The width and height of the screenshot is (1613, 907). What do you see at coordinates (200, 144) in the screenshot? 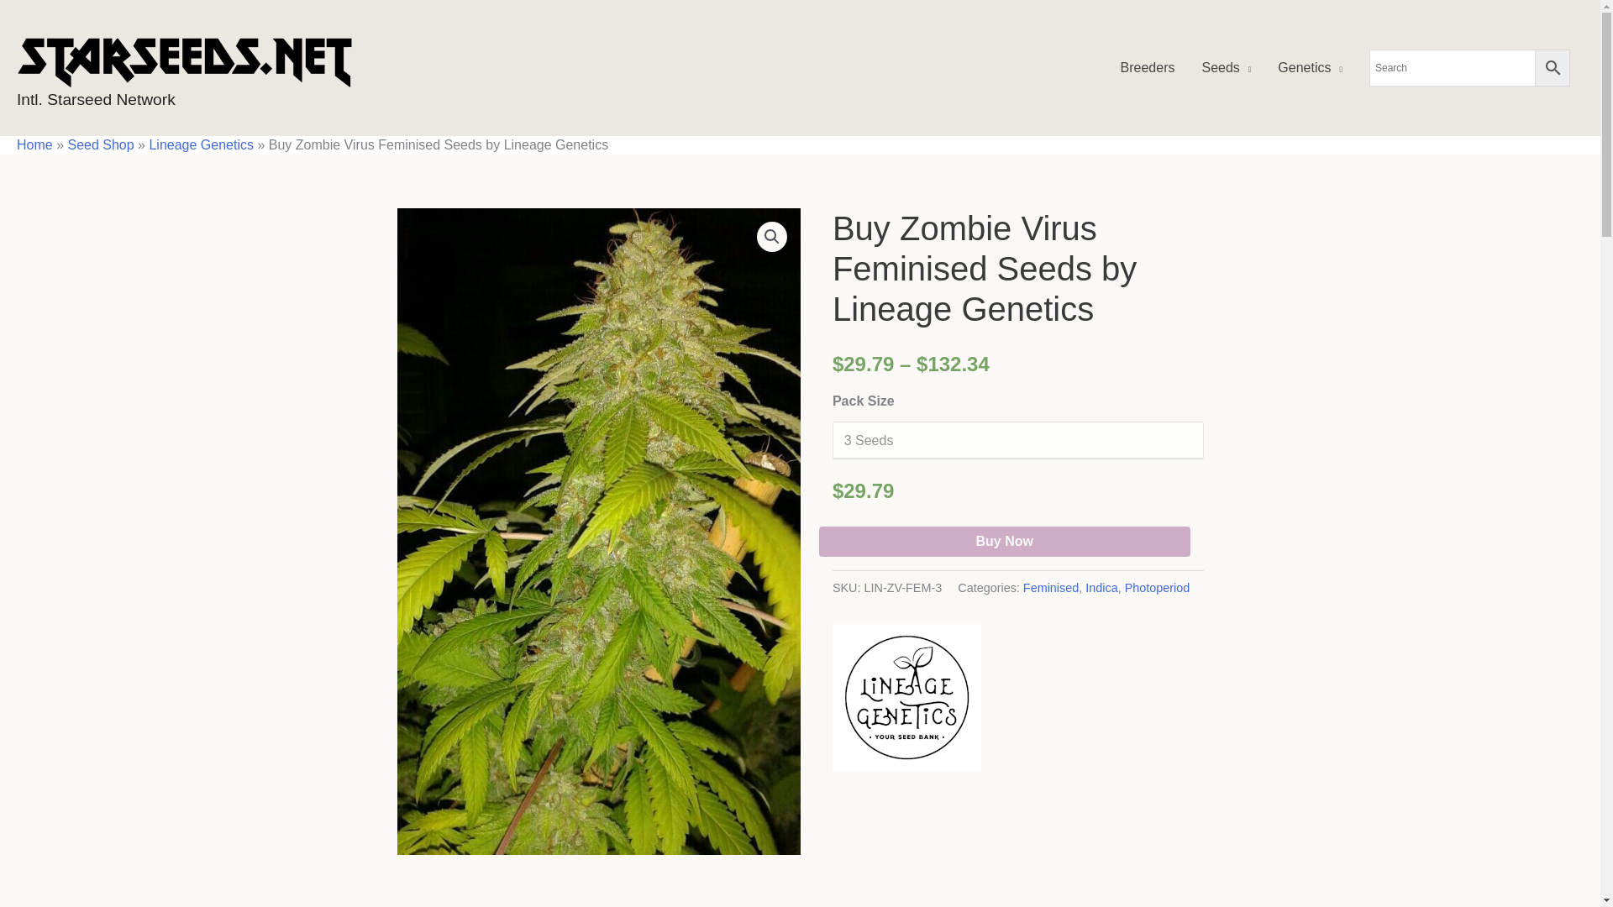
I see `Lineage Genetics` at bounding box center [200, 144].